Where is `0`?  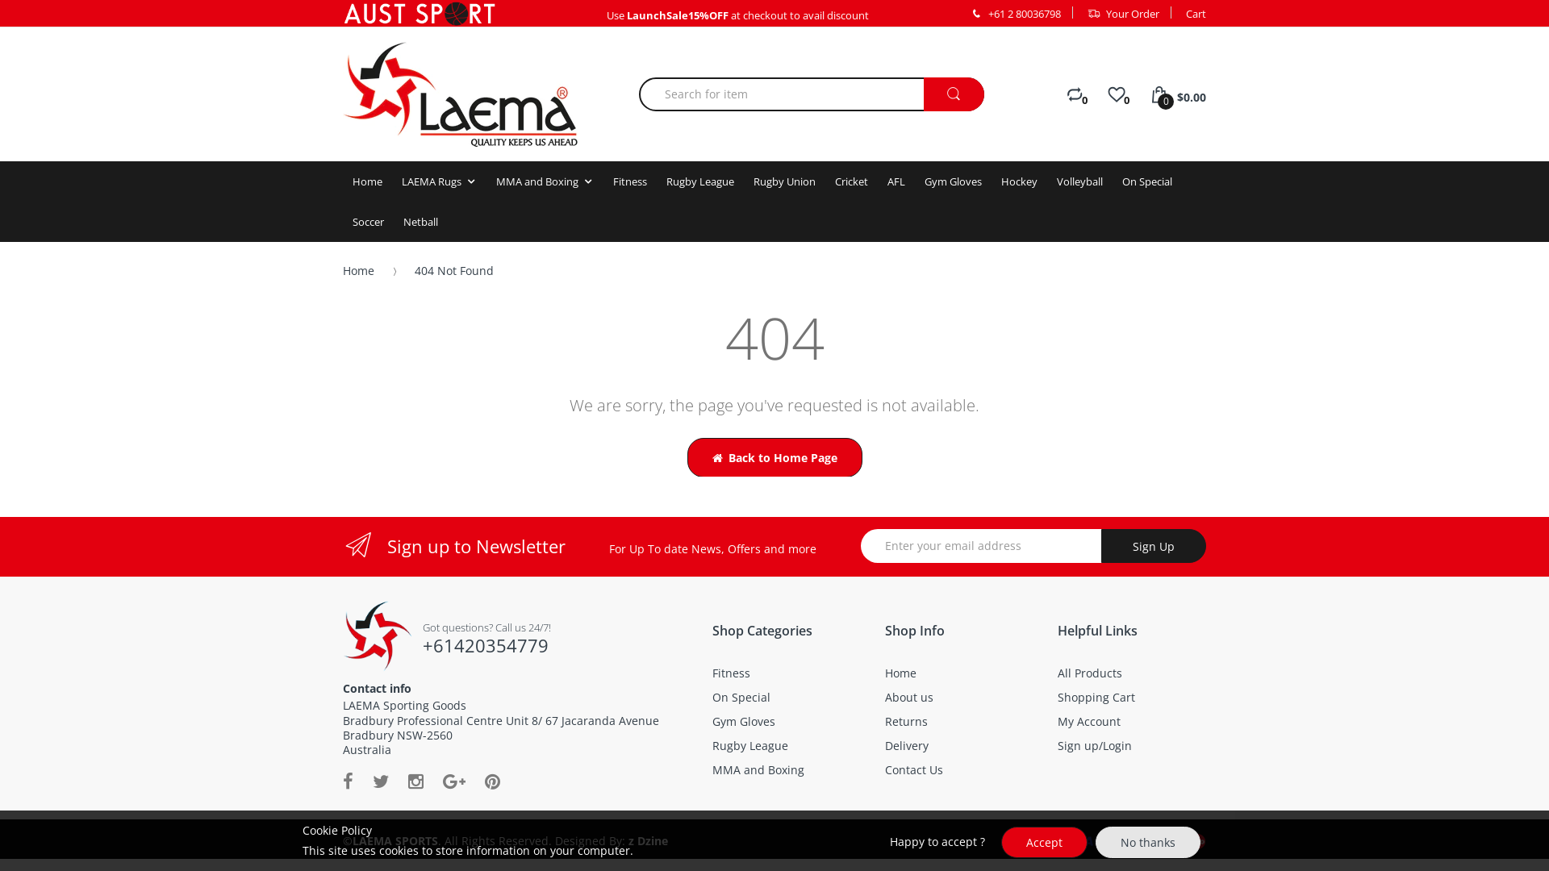 0 is located at coordinates (1075, 98).